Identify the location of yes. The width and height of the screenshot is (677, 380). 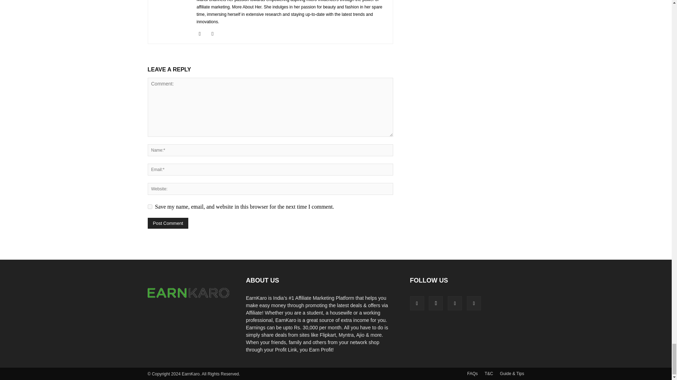
(150, 207).